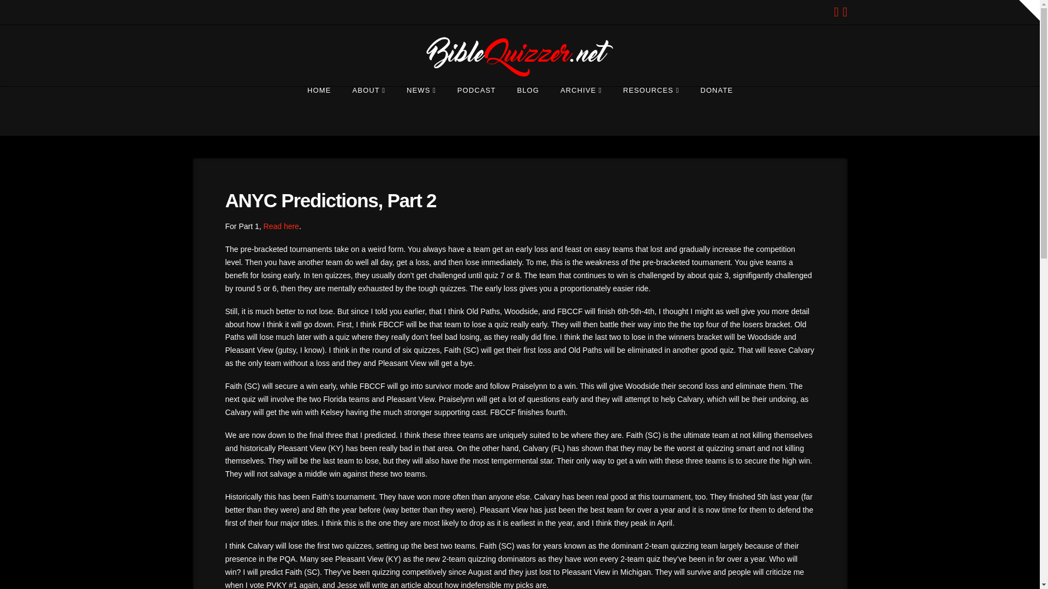  Describe the element at coordinates (368, 111) in the screenshot. I see `ABOUT` at that location.